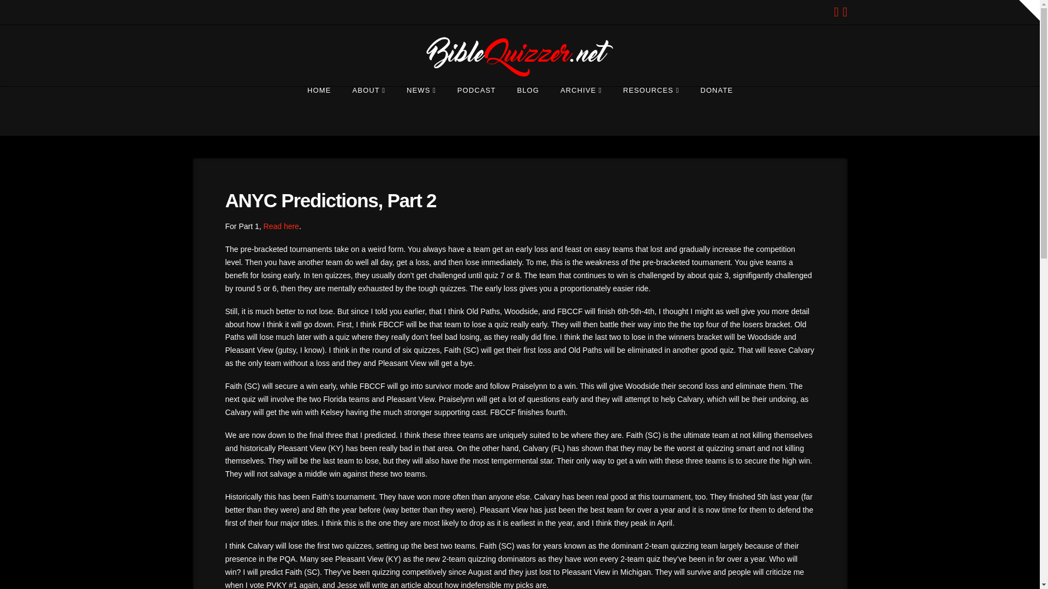  Describe the element at coordinates (368, 111) in the screenshot. I see `ABOUT` at that location.